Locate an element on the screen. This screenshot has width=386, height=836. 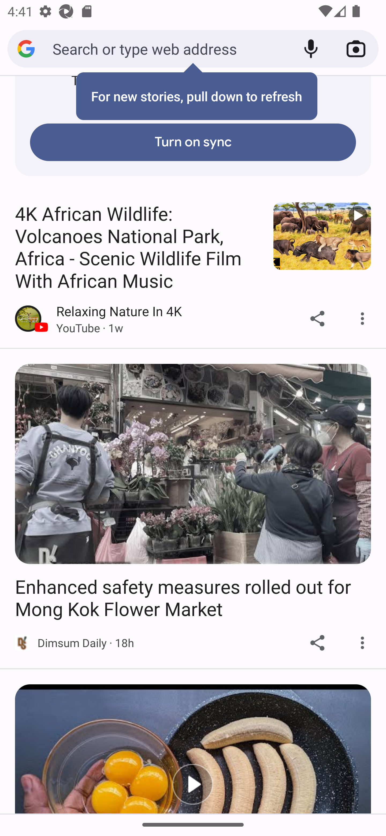
Start voice search is located at coordinates (311, 49).